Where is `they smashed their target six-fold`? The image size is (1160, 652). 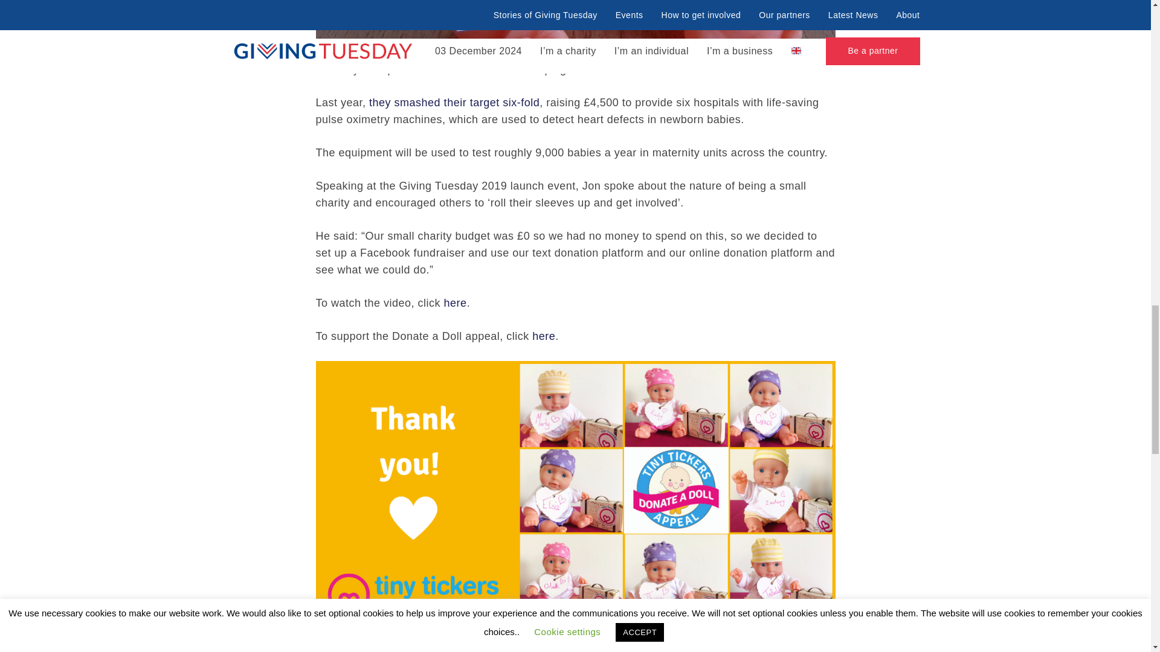 they smashed their target six-fold is located at coordinates (454, 103).